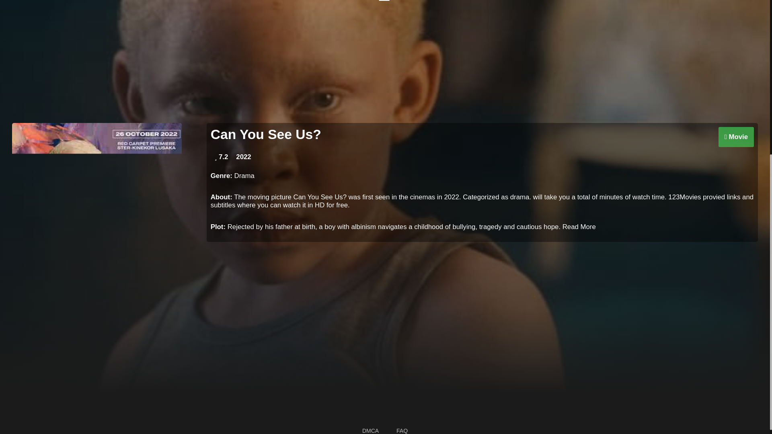 Image resolution: width=772 pixels, height=434 pixels. What do you see at coordinates (221, 157) in the screenshot?
I see `Rating` at bounding box center [221, 157].